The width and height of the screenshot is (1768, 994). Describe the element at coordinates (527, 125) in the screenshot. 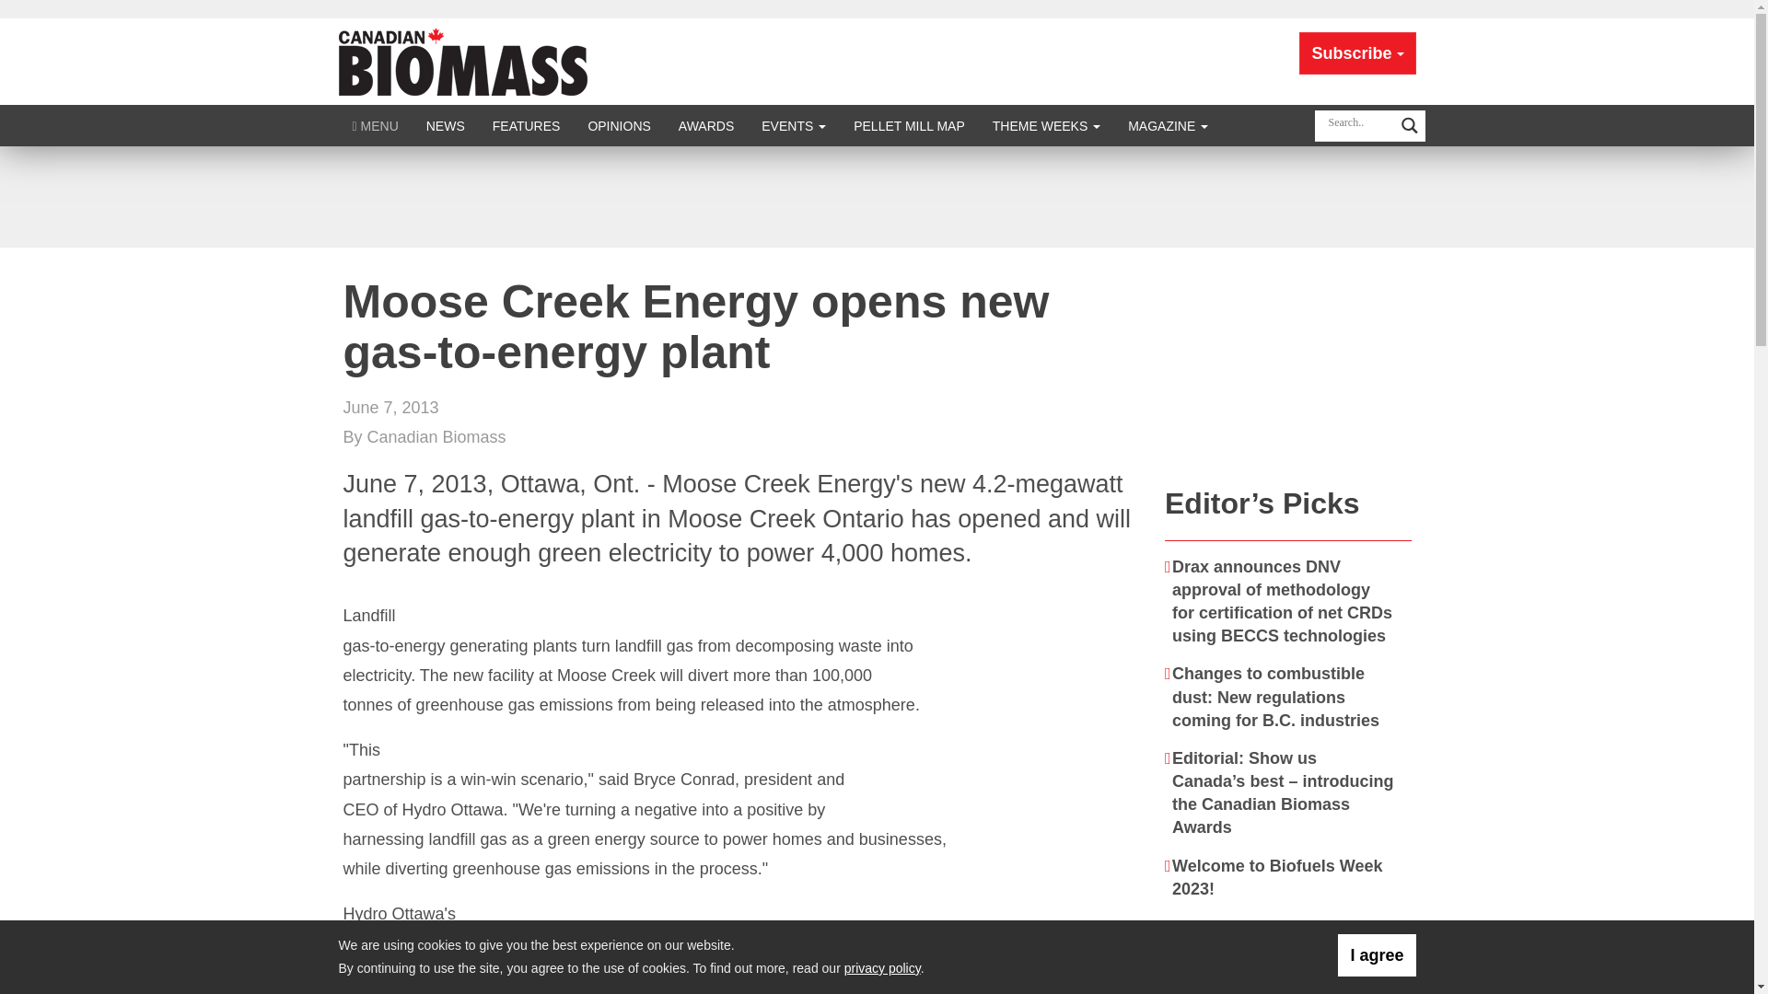

I see `FEATURES` at that location.